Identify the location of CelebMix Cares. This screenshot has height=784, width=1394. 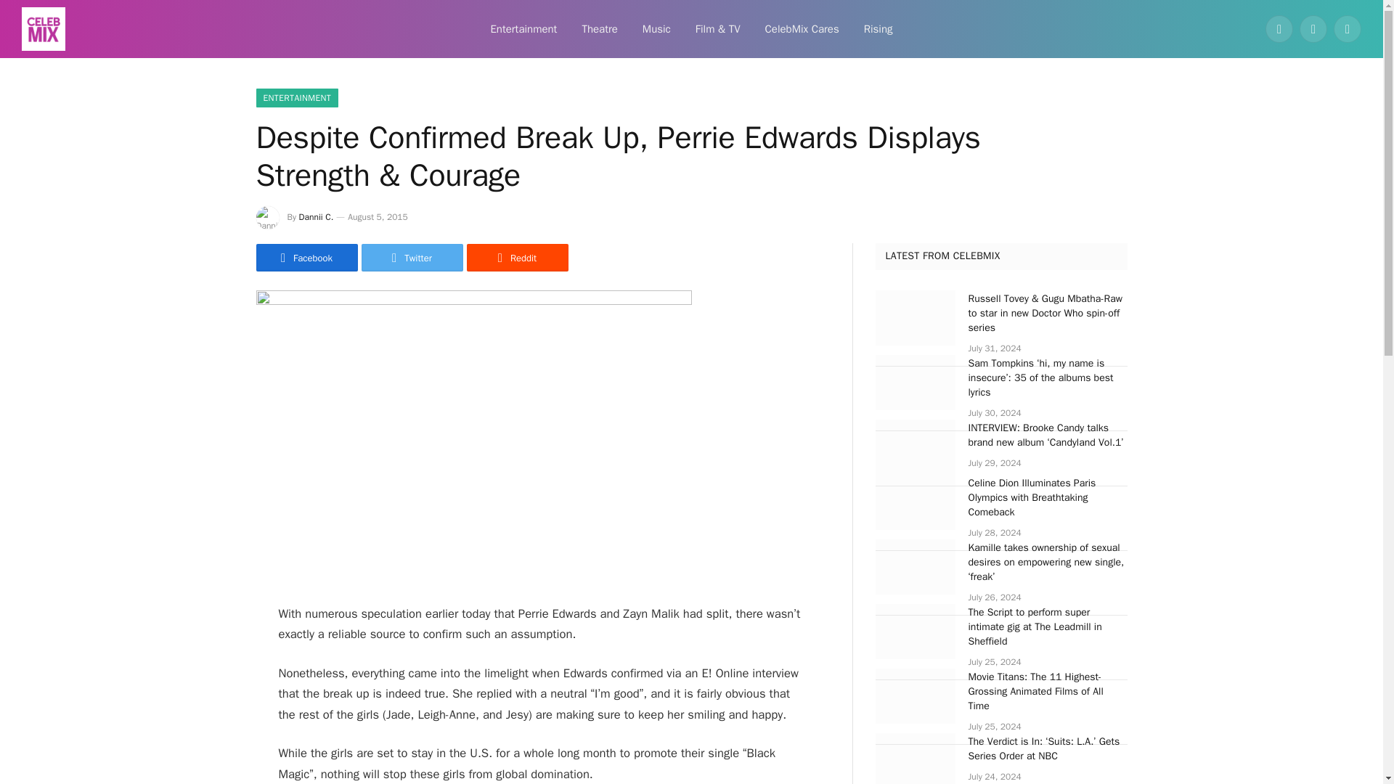
(802, 29).